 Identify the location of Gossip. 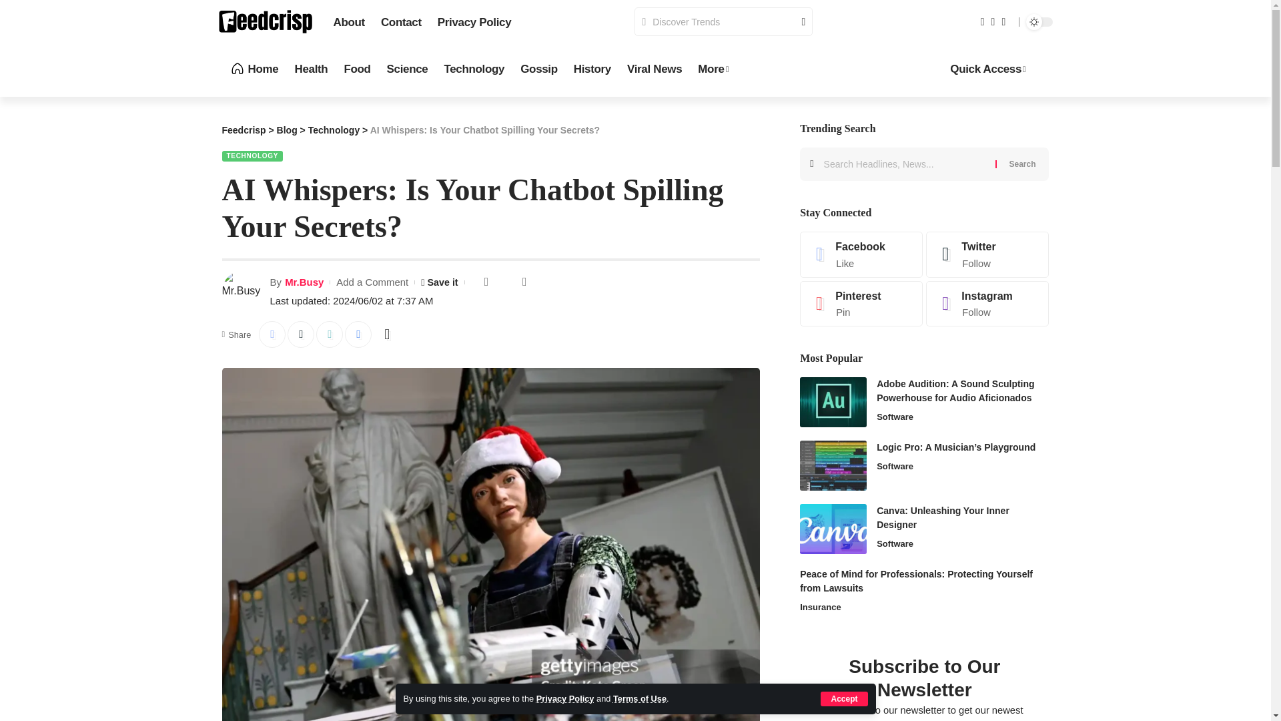
(539, 69).